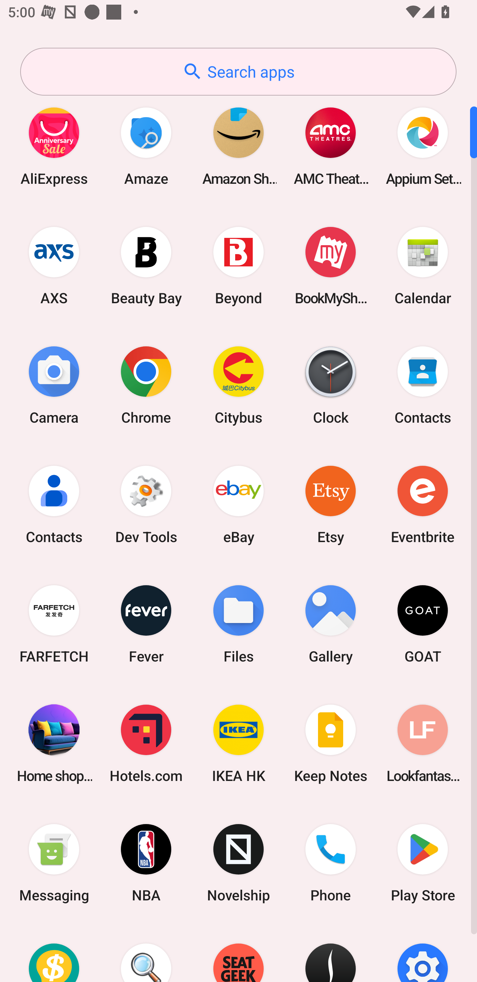  Describe the element at coordinates (146, 146) in the screenshot. I see `Amaze` at that location.